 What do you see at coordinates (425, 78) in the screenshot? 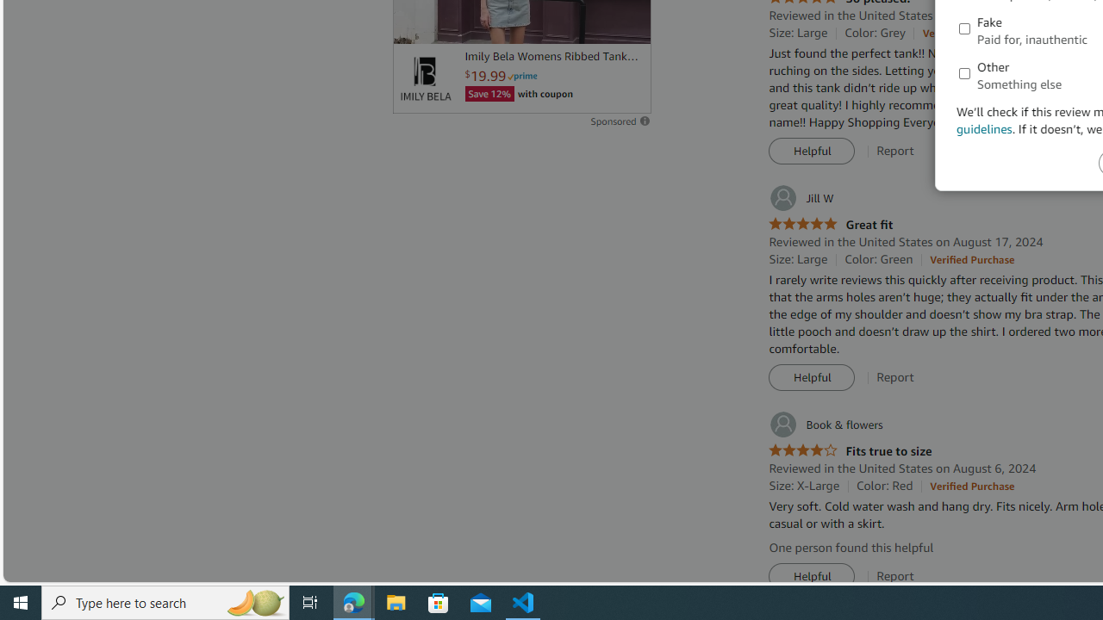
I see `Logo` at bounding box center [425, 78].